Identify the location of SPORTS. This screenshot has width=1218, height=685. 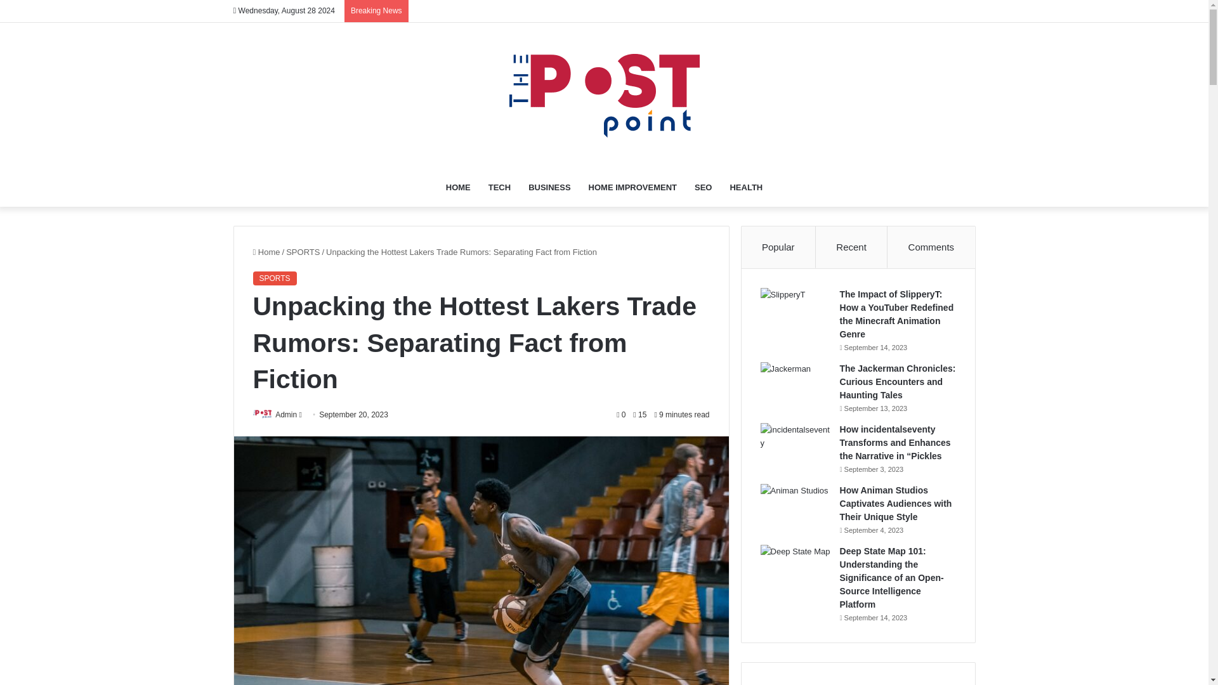
(303, 252).